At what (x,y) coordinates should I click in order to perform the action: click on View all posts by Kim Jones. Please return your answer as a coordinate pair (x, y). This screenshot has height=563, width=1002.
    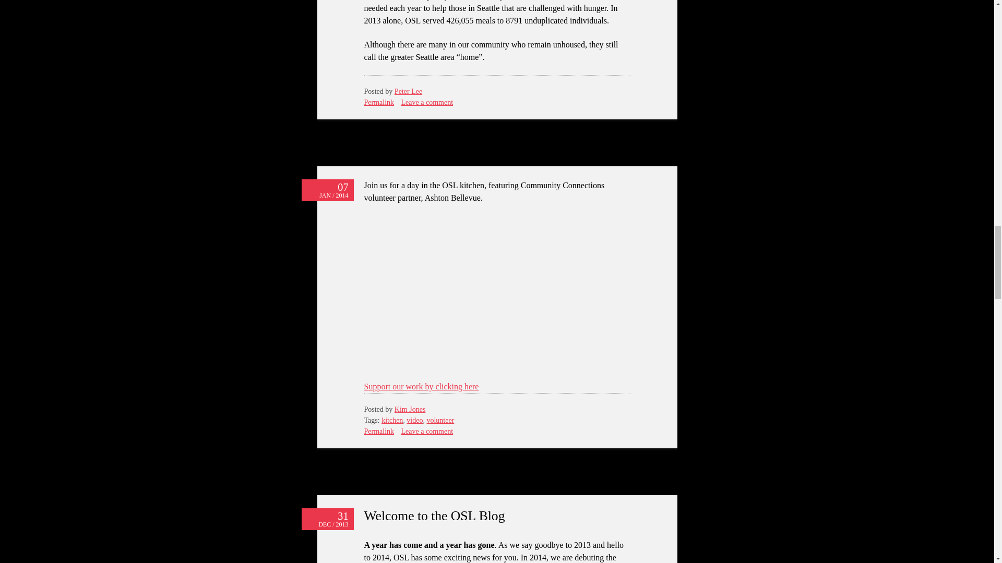
    Looking at the image, I should click on (410, 409).